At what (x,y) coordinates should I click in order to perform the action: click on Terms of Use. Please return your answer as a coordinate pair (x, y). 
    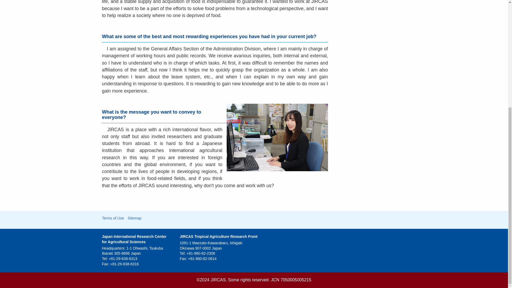
    Looking at the image, I should click on (113, 218).